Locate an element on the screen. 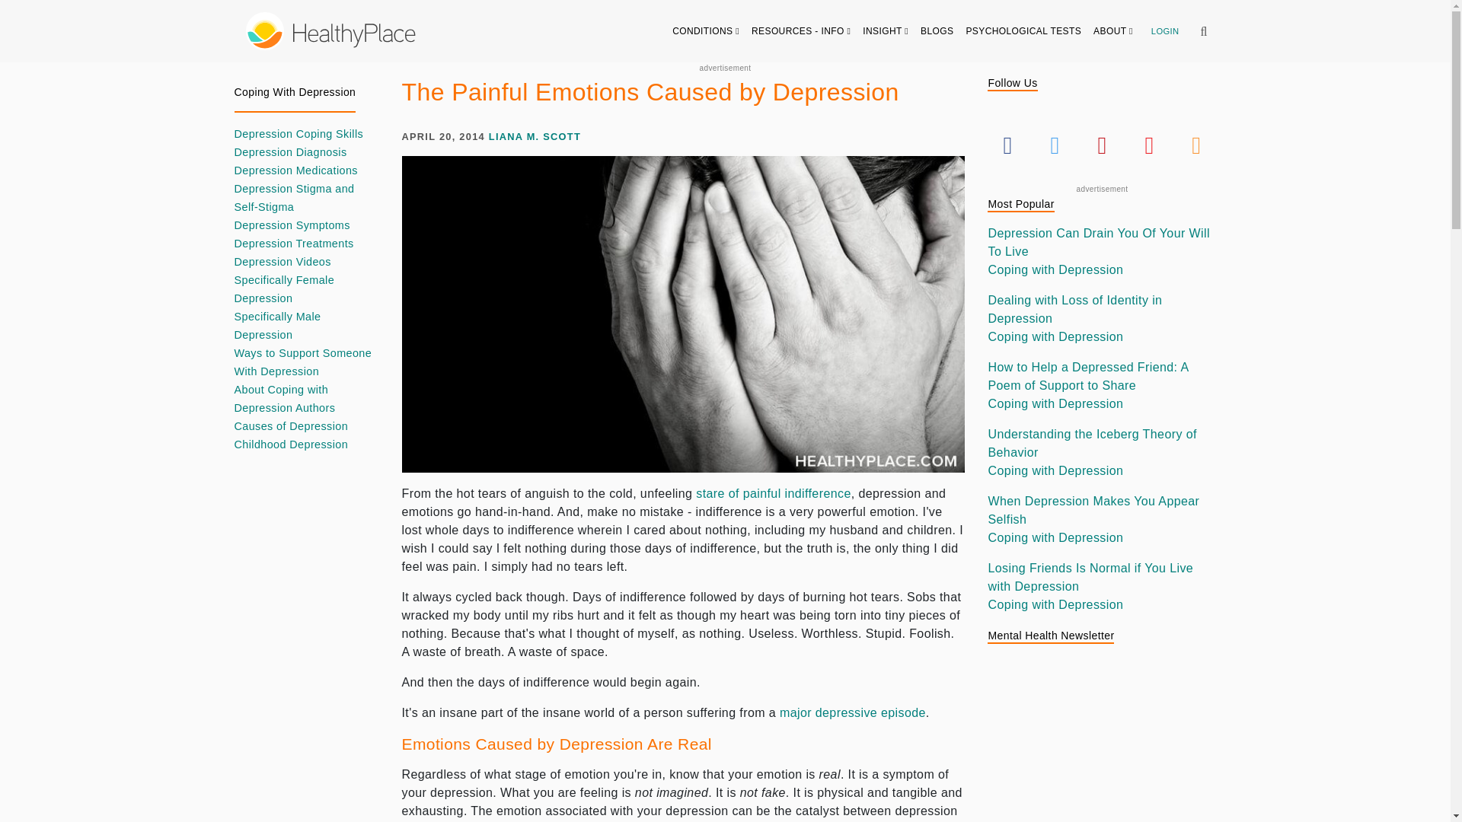  Bipolar Depression and Feeling Nothing at All is located at coordinates (773, 493).